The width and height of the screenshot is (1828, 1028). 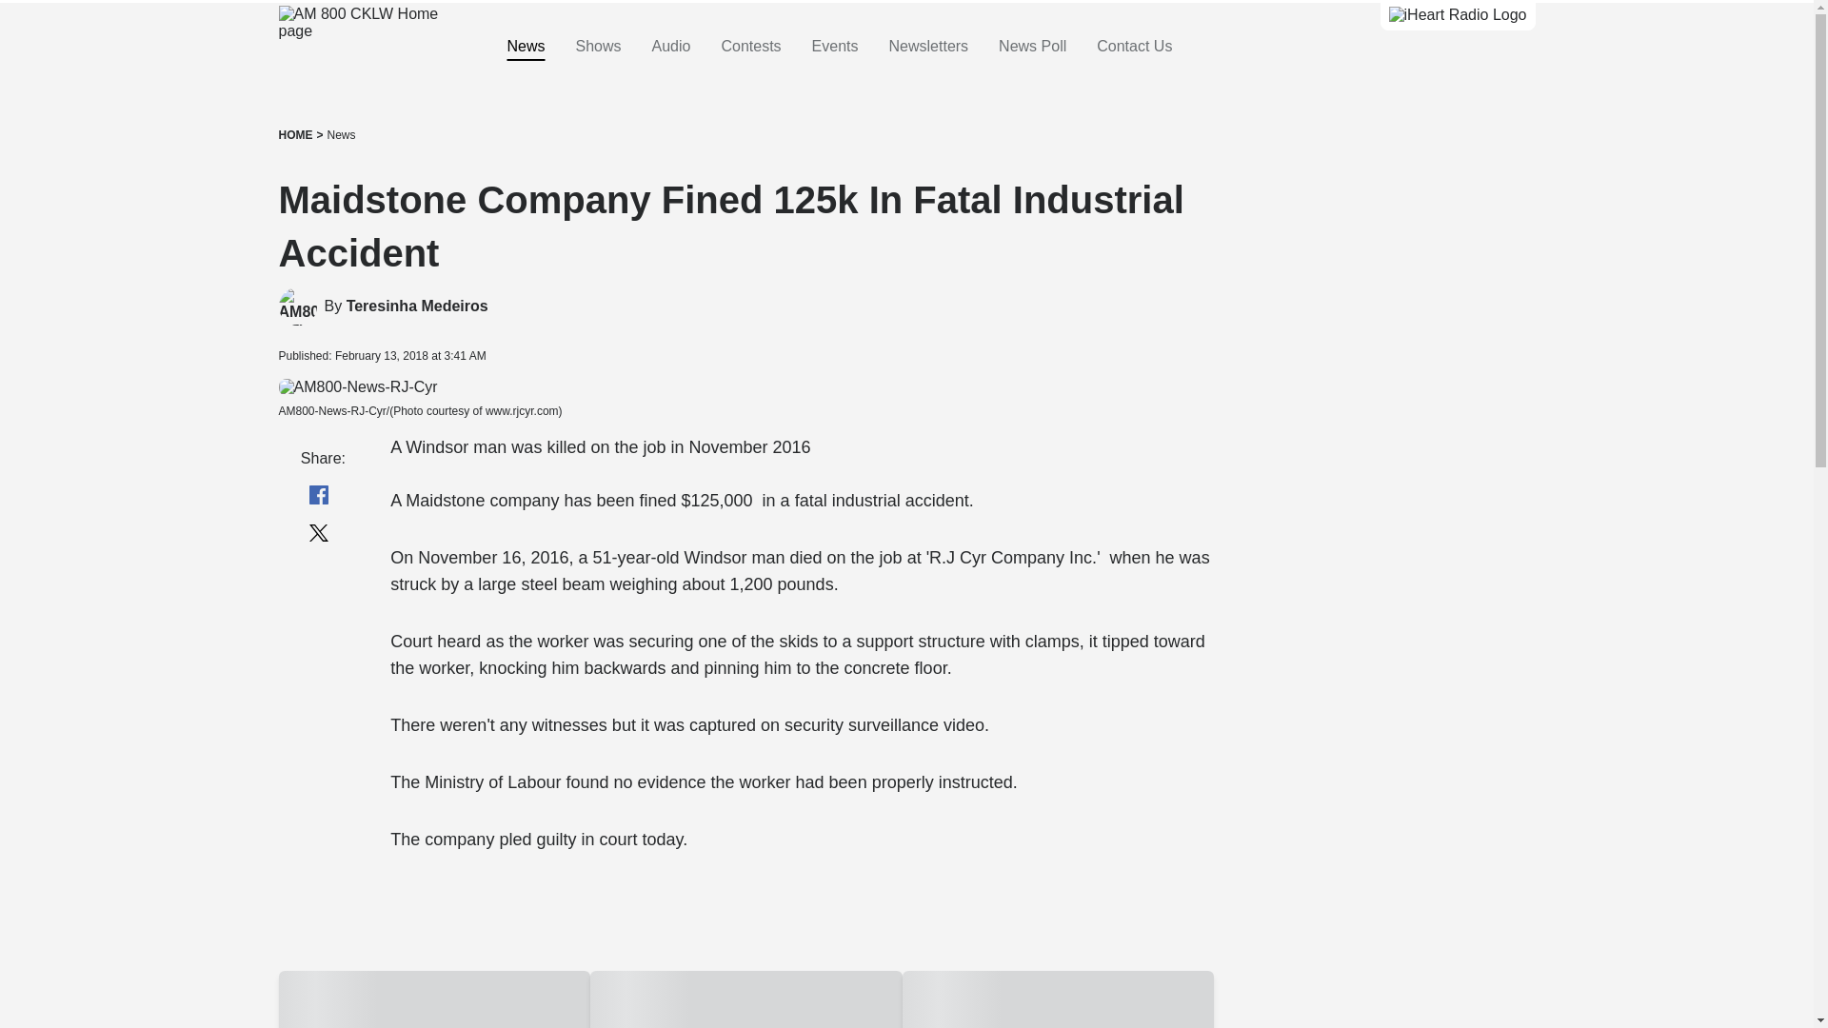 What do you see at coordinates (1134, 47) in the screenshot?
I see `Contact Us` at bounding box center [1134, 47].